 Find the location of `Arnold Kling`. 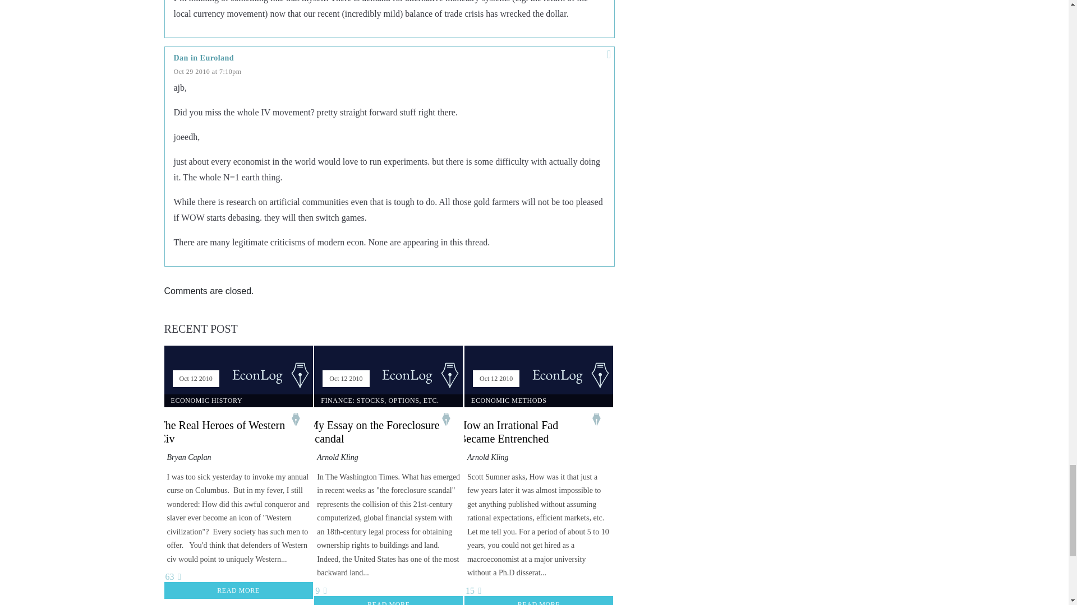

Arnold Kling is located at coordinates (488, 457).